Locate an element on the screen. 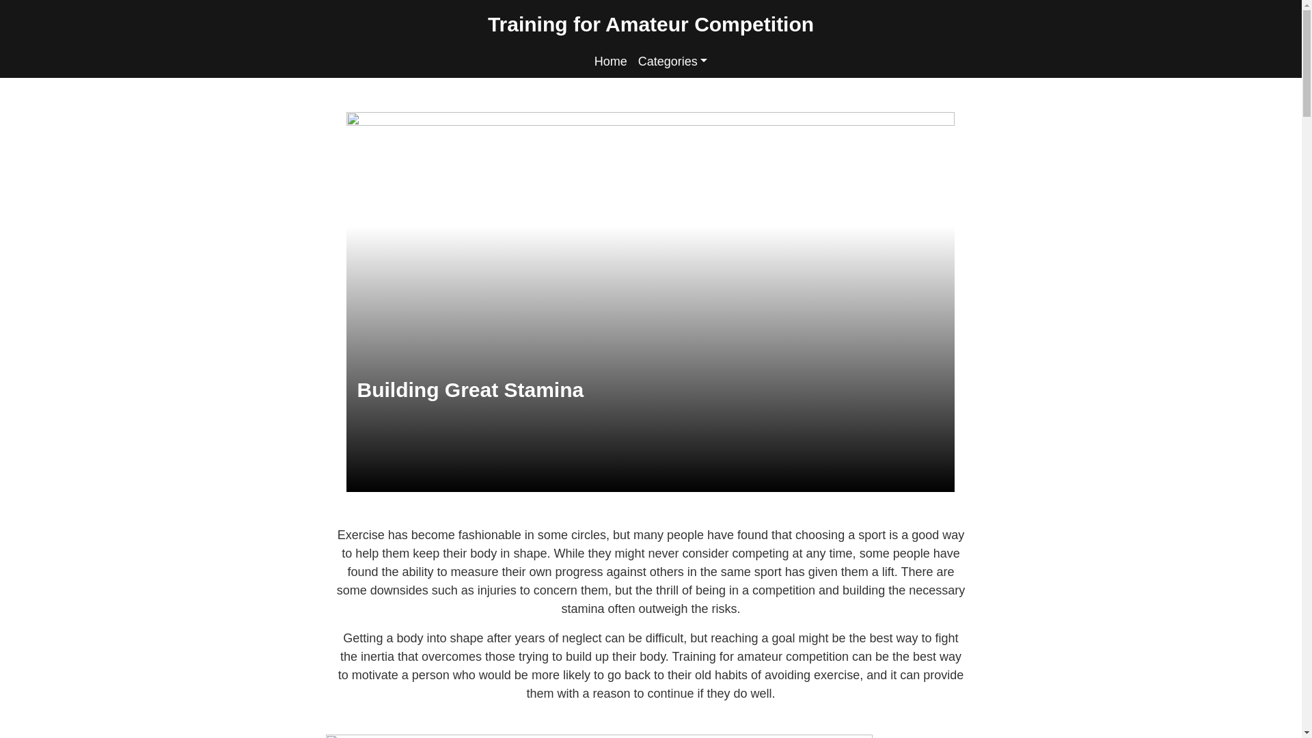 This screenshot has height=738, width=1312. Categories is located at coordinates (672, 61).